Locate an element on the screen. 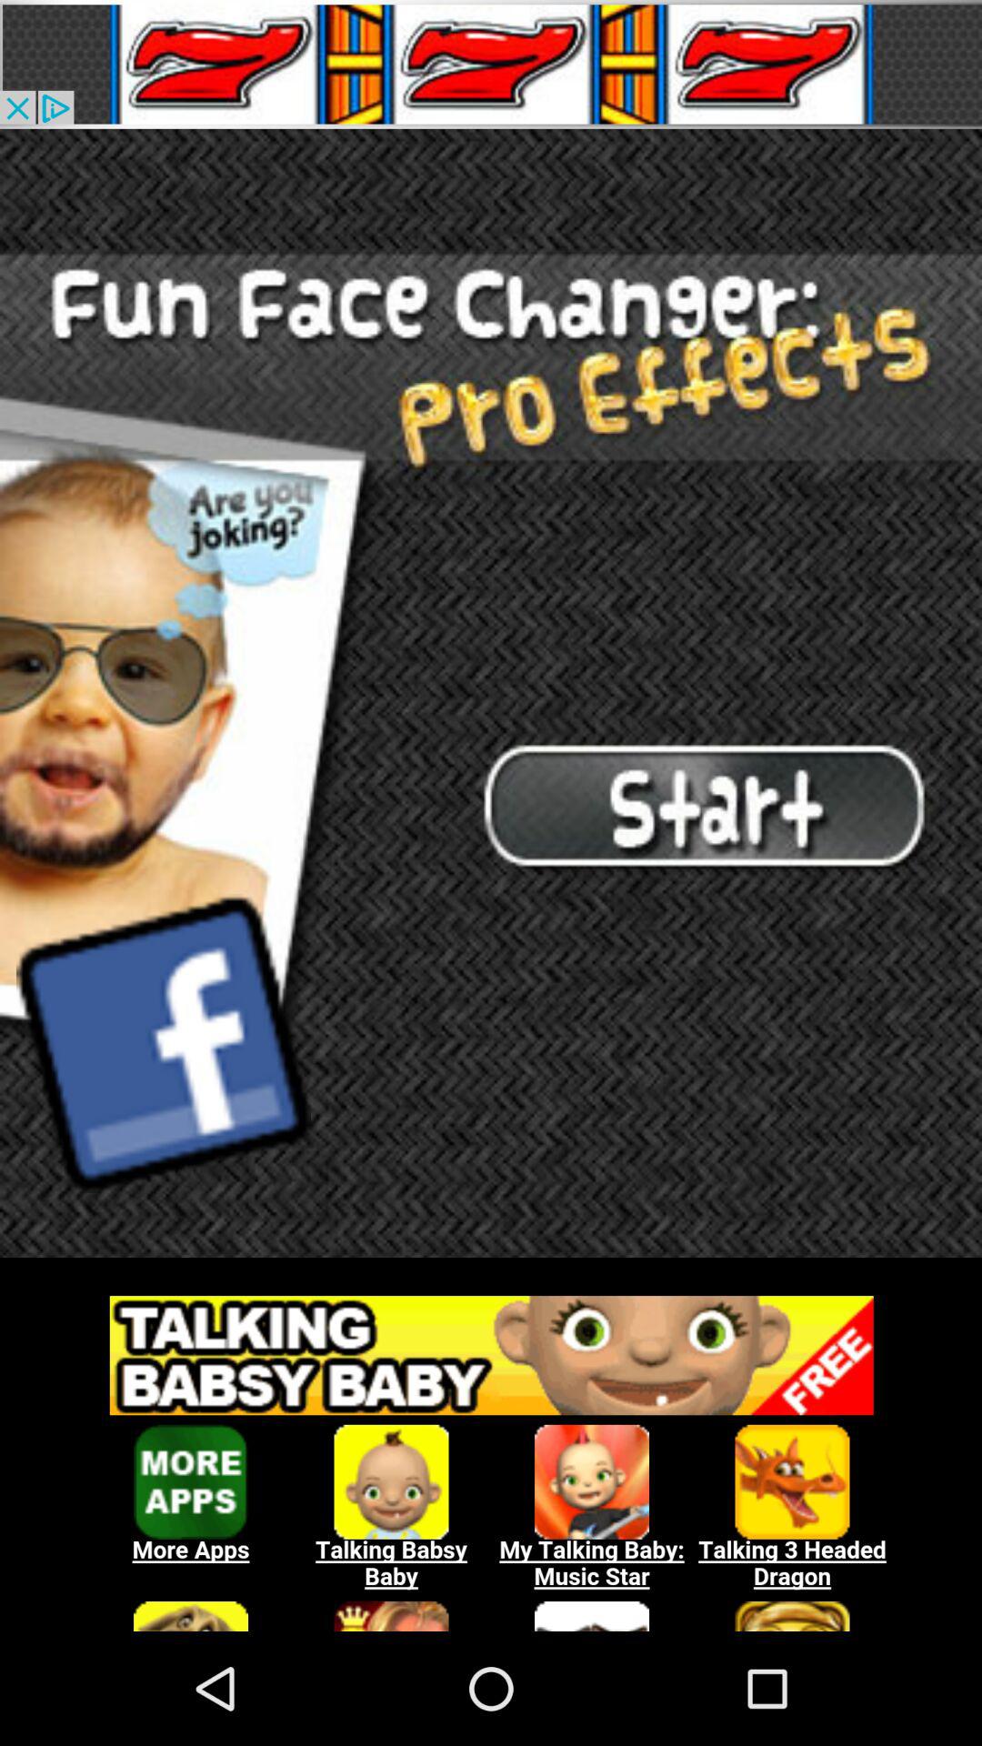 This screenshot has height=1746, width=982. facebook design is located at coordinates (164, 1043).